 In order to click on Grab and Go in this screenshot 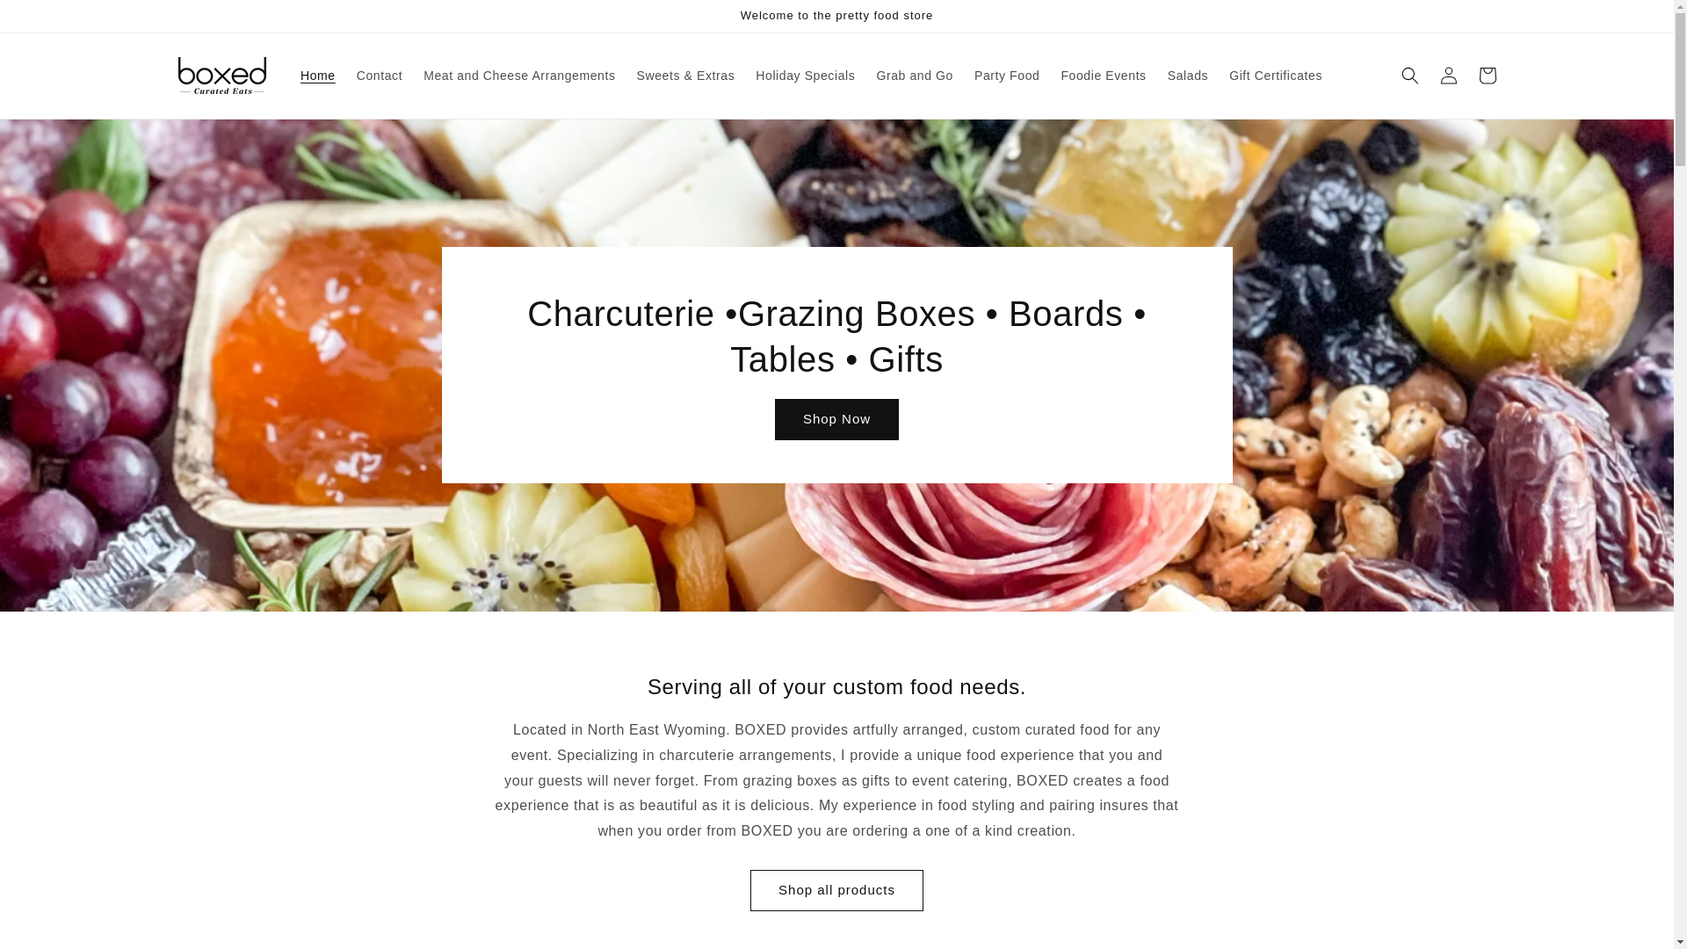, I will do `click(914, 75)`.